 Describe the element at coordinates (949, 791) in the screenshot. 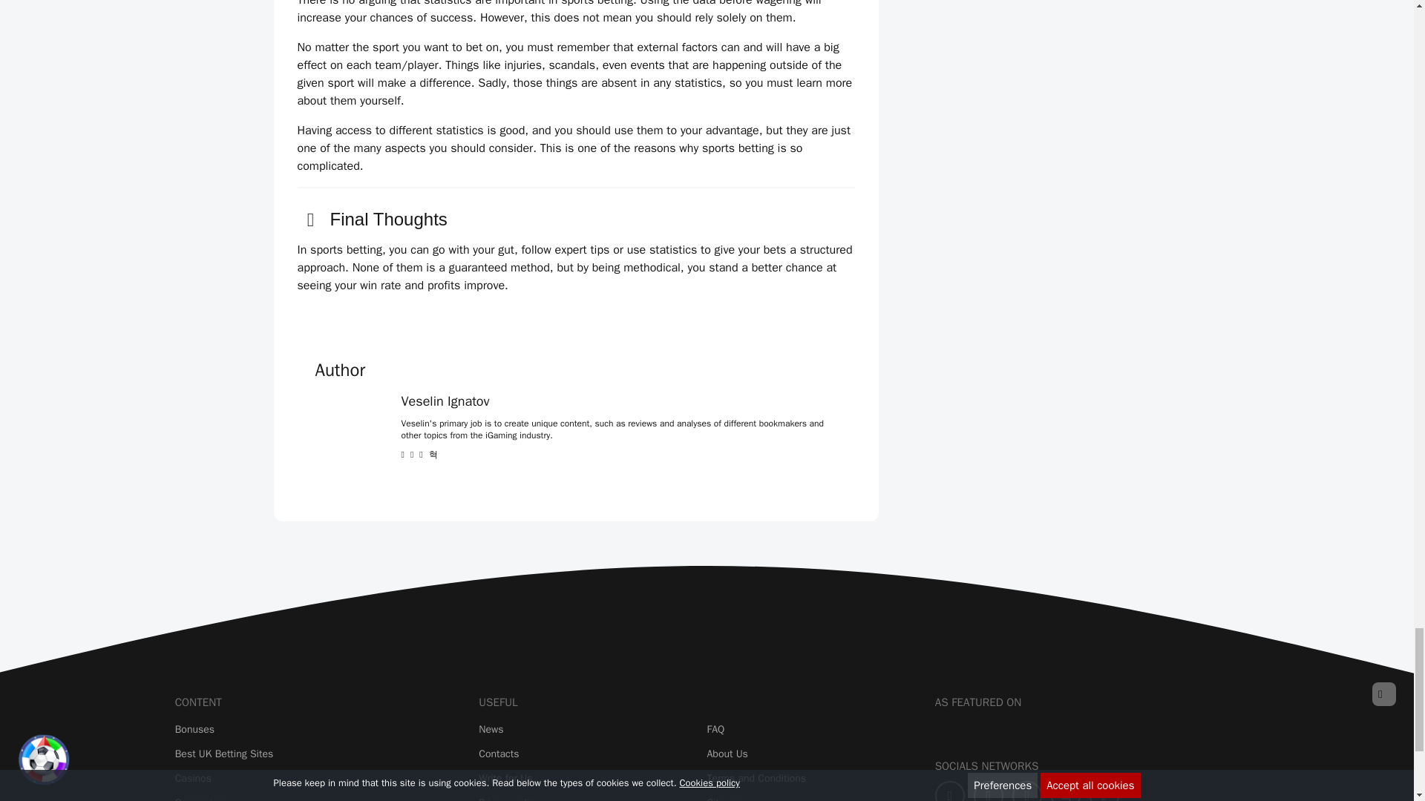

I see `Facebook` at that location.